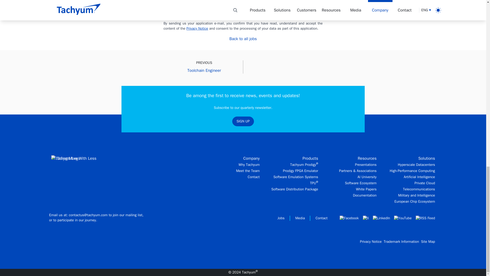 This screenshot has height=276, width=490. I want to click on Facebook, so click(349, 218).